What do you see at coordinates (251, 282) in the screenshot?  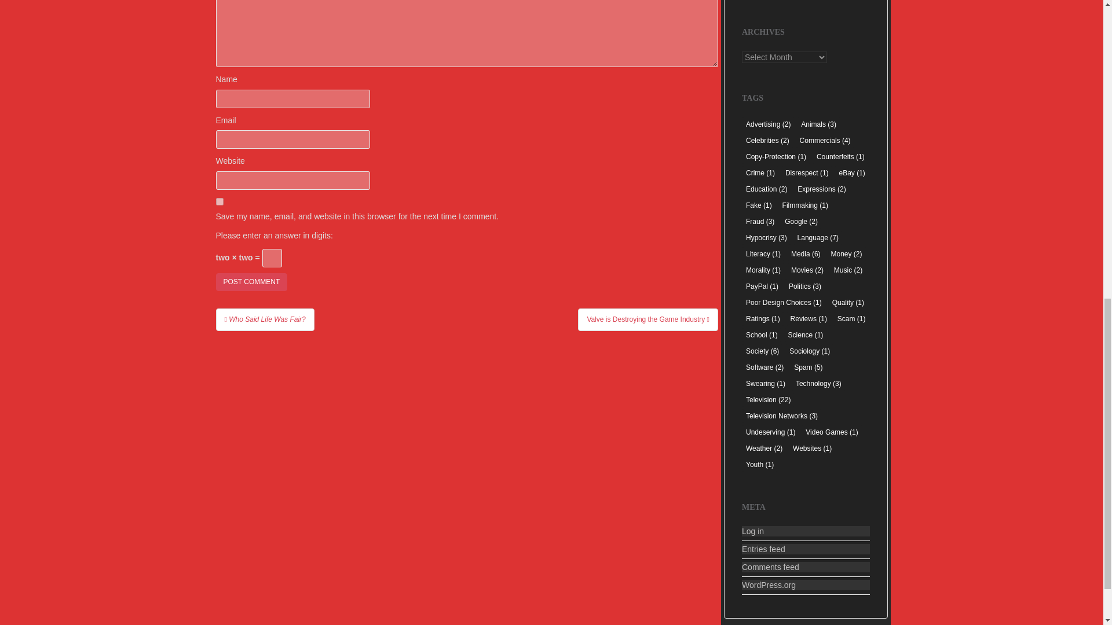 I see `Post Comment` at bounding box center [251, 282].